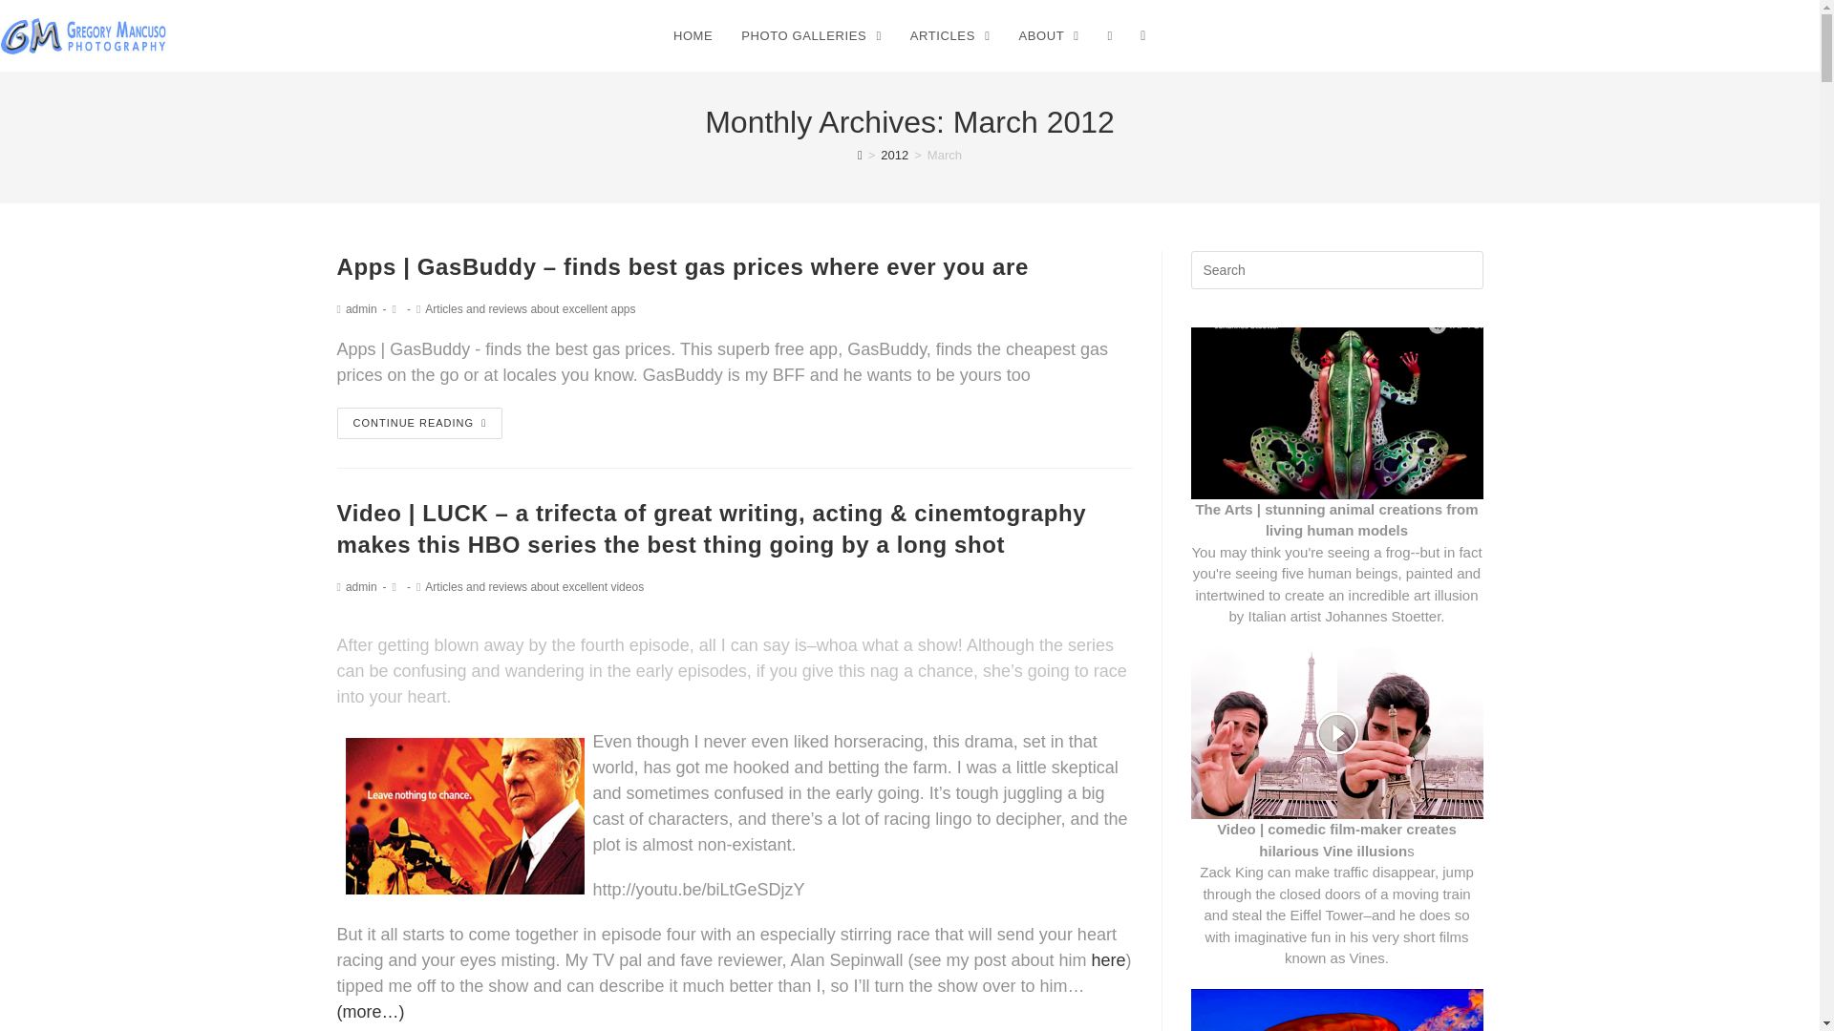  I want to click on HOME, so click(692, 36).